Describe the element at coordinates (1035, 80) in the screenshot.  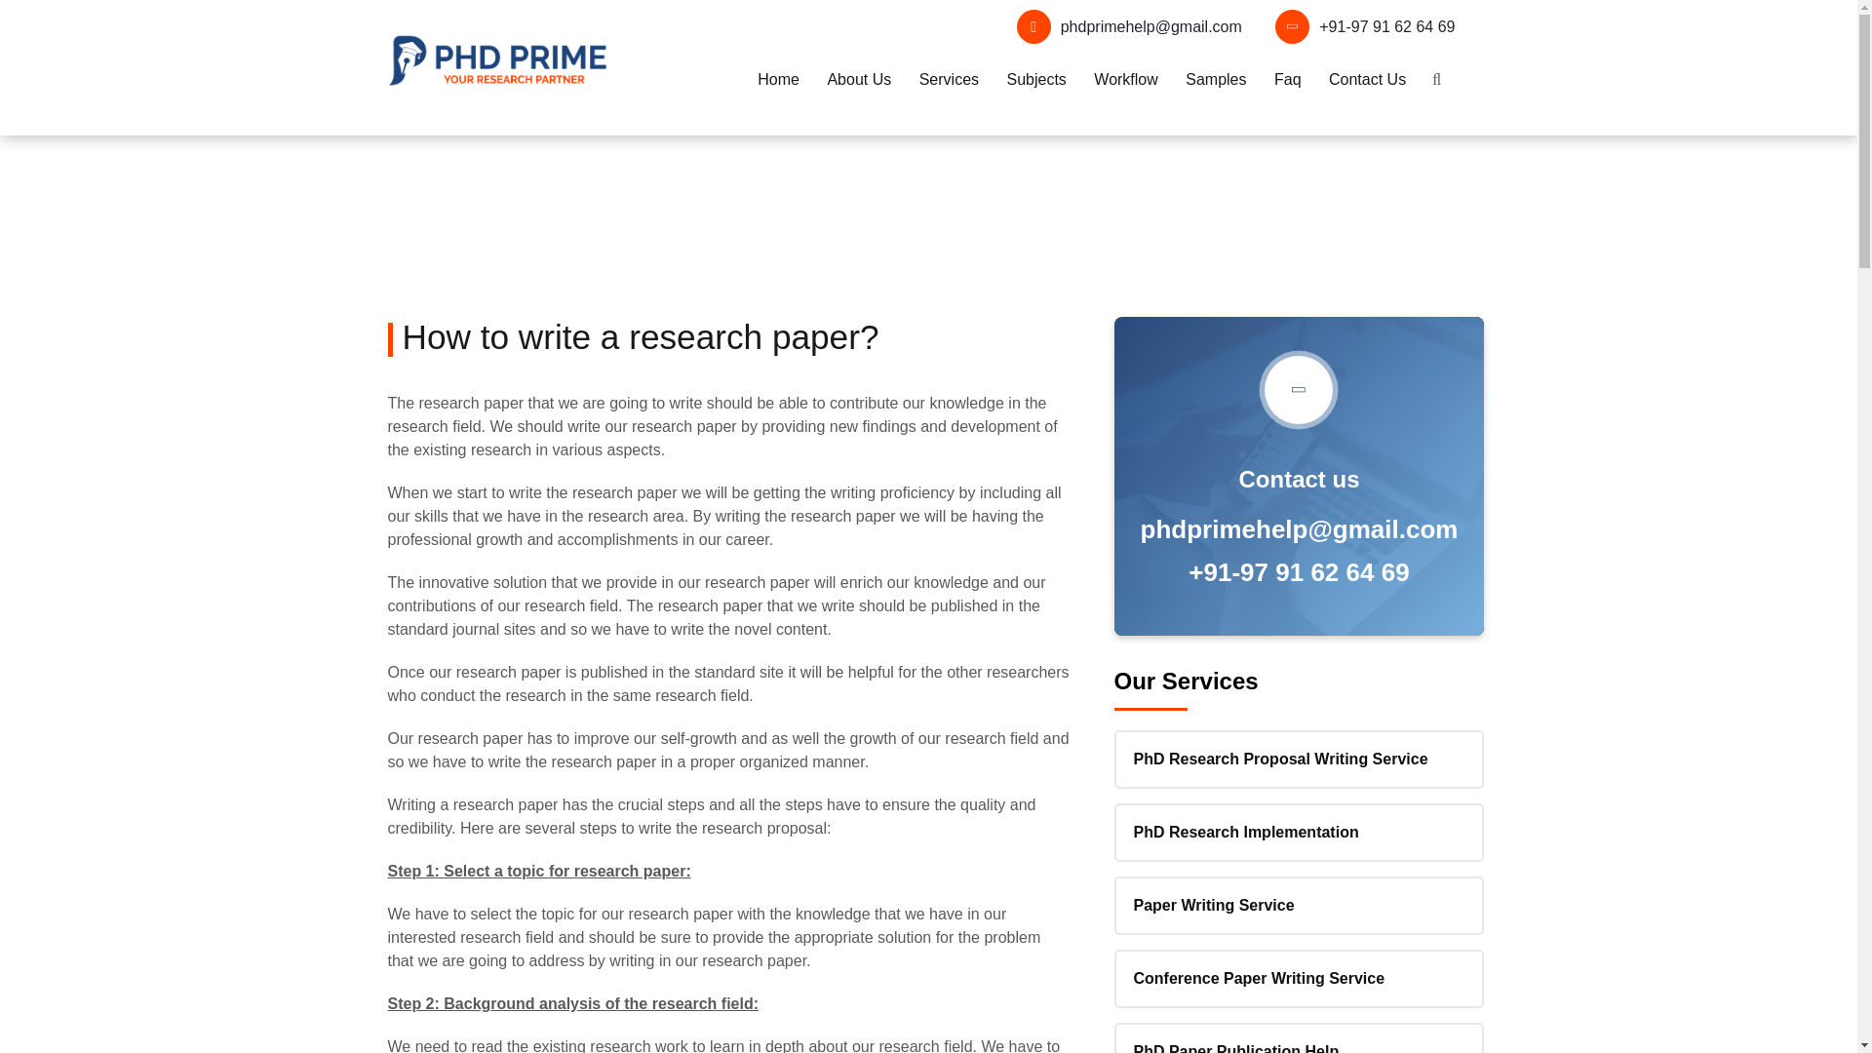
I see `Subjects` at that location.